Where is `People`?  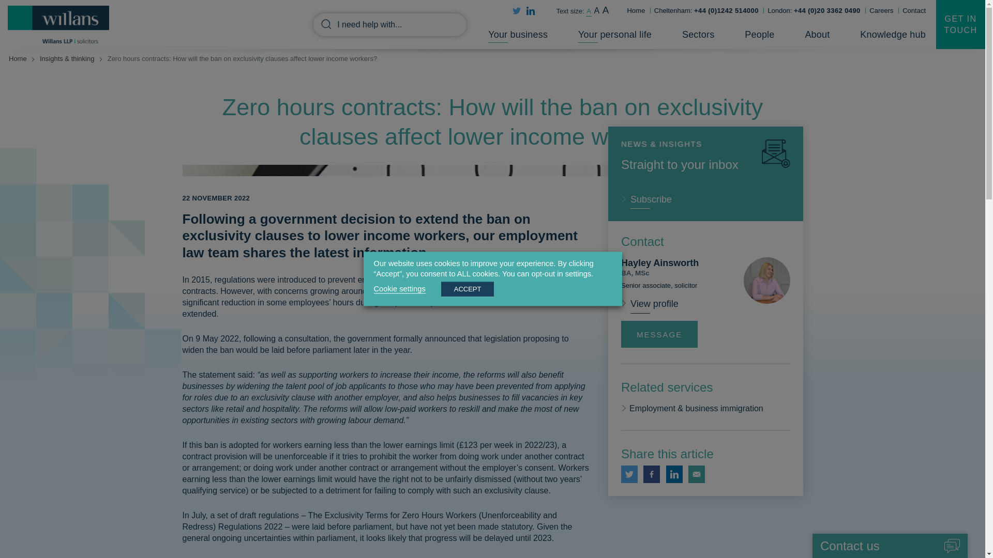
People is located at coordinates (759, 36).